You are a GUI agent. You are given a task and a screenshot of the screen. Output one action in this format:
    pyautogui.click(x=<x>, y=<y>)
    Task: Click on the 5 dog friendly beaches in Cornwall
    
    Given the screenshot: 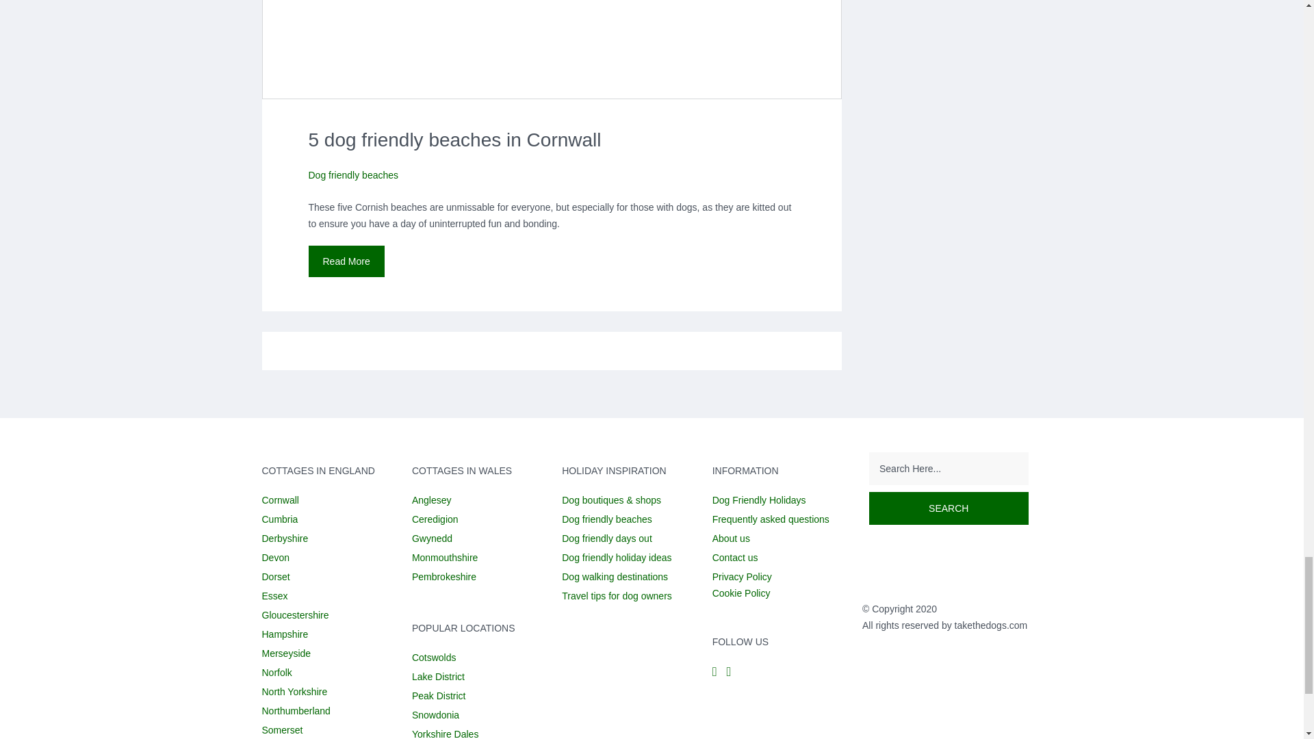 What is the action you would take?
    pyautogui.click(x=552, y=49)
    